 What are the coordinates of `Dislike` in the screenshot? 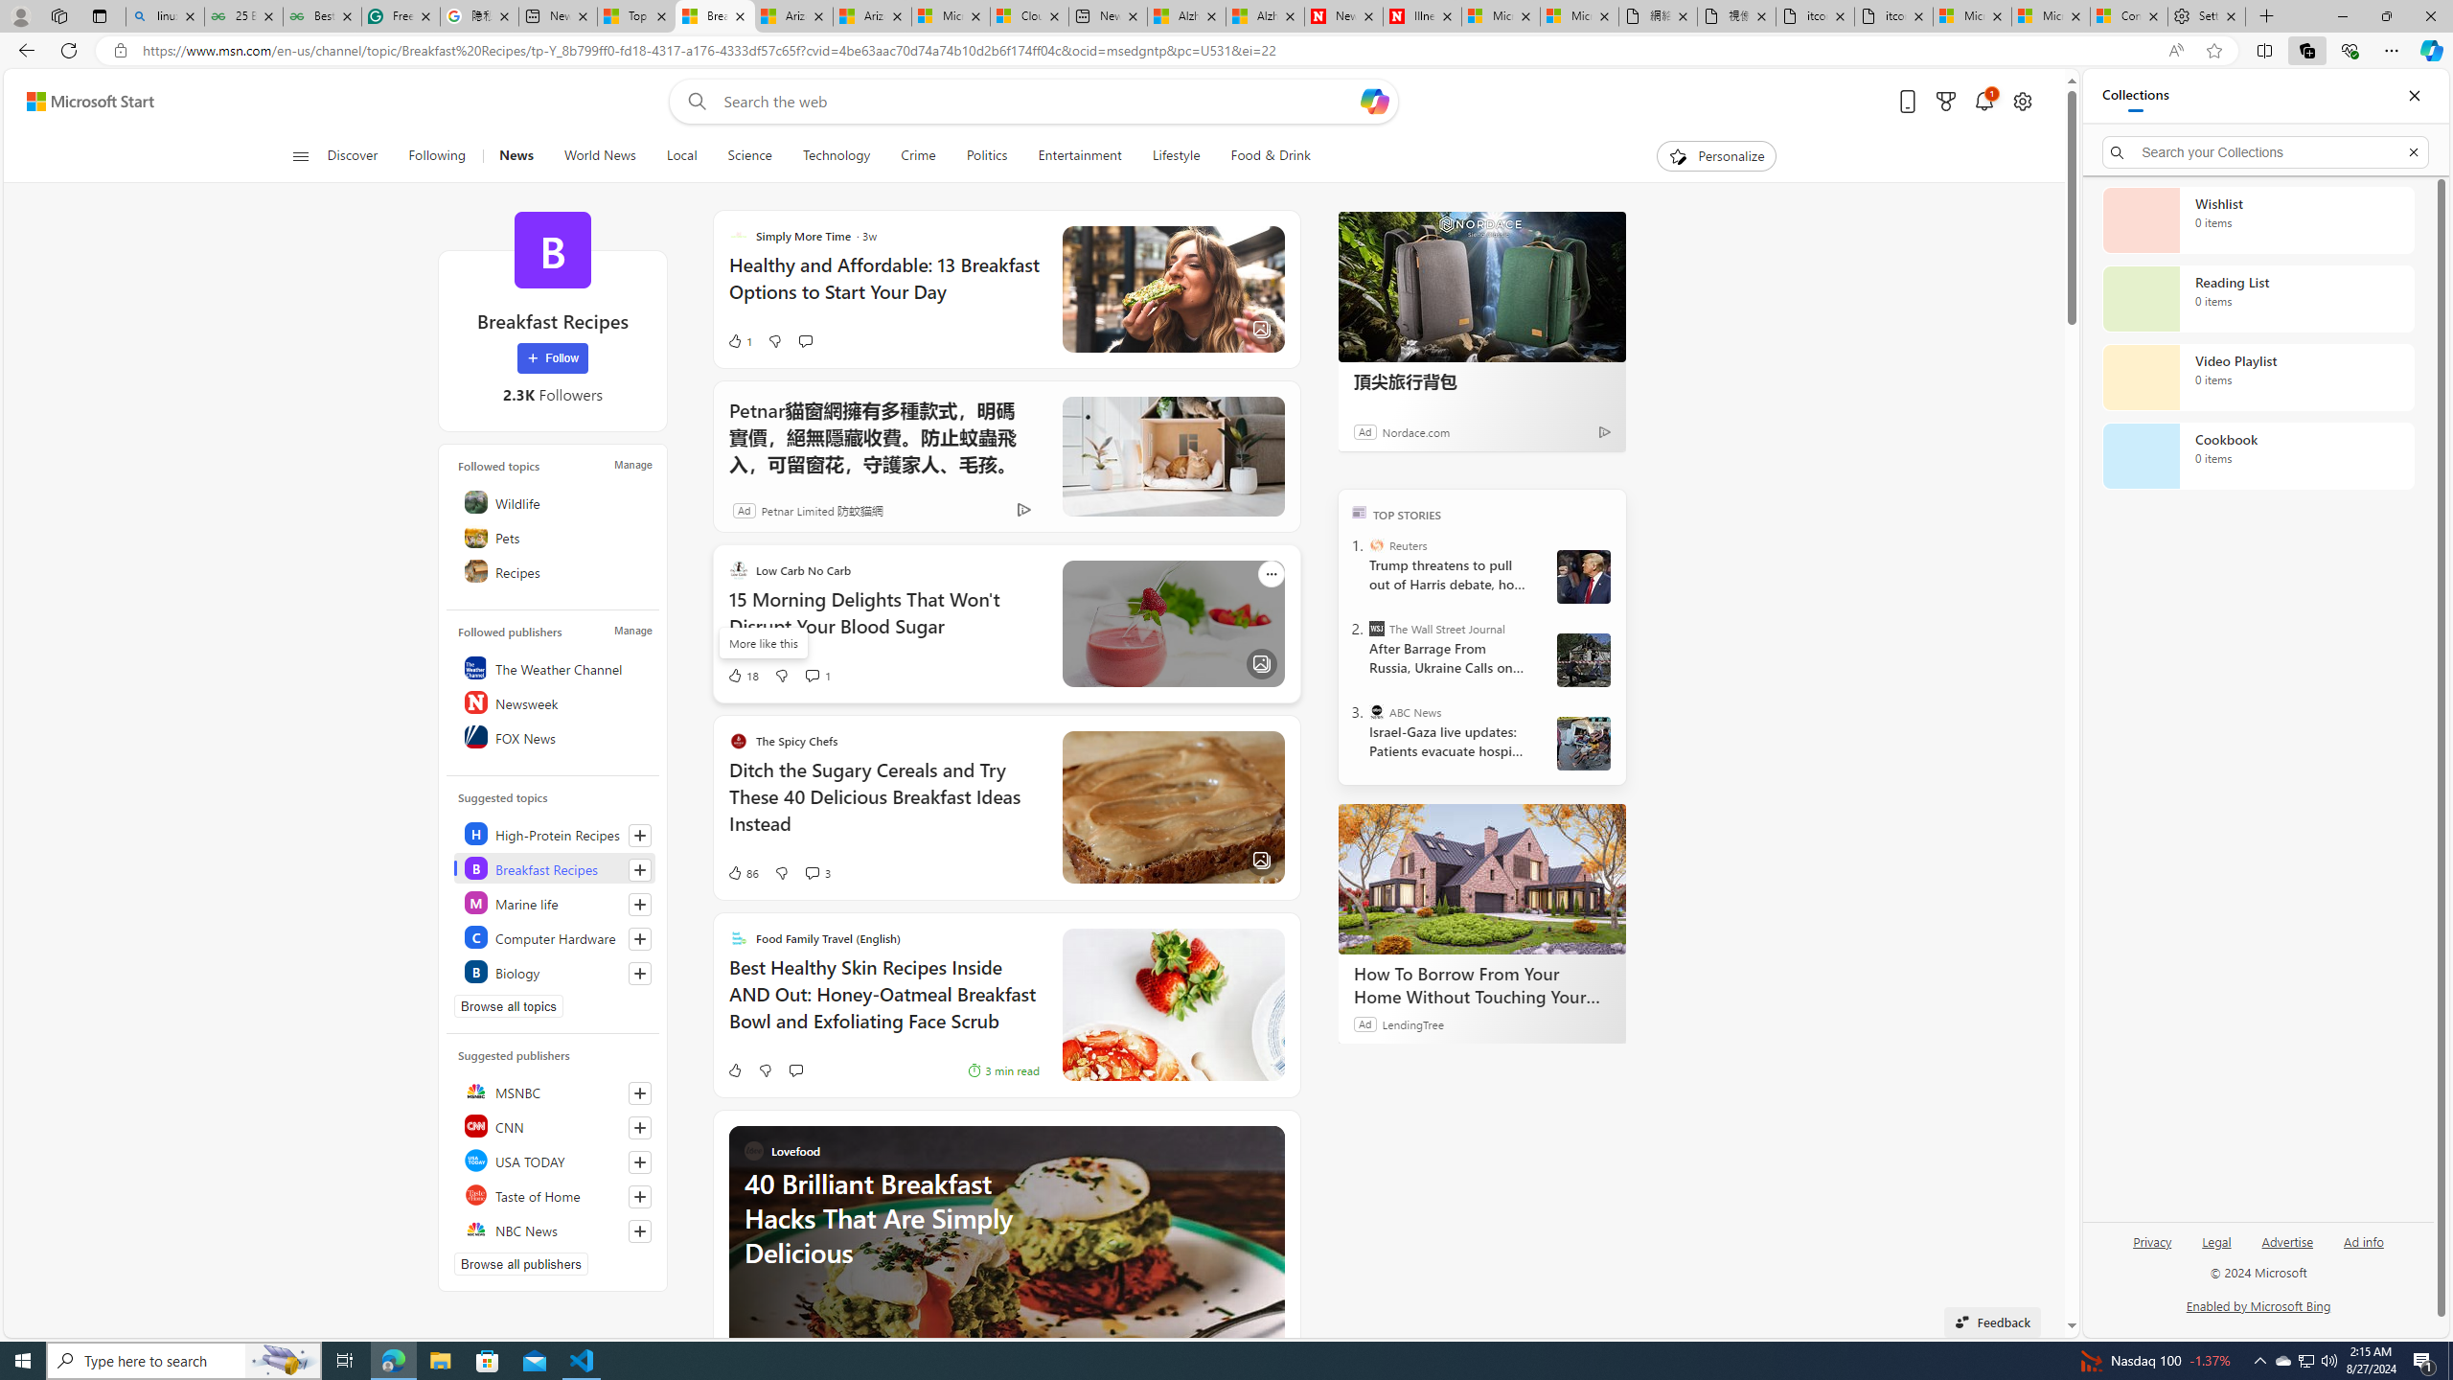 It's located at (764, 1069).